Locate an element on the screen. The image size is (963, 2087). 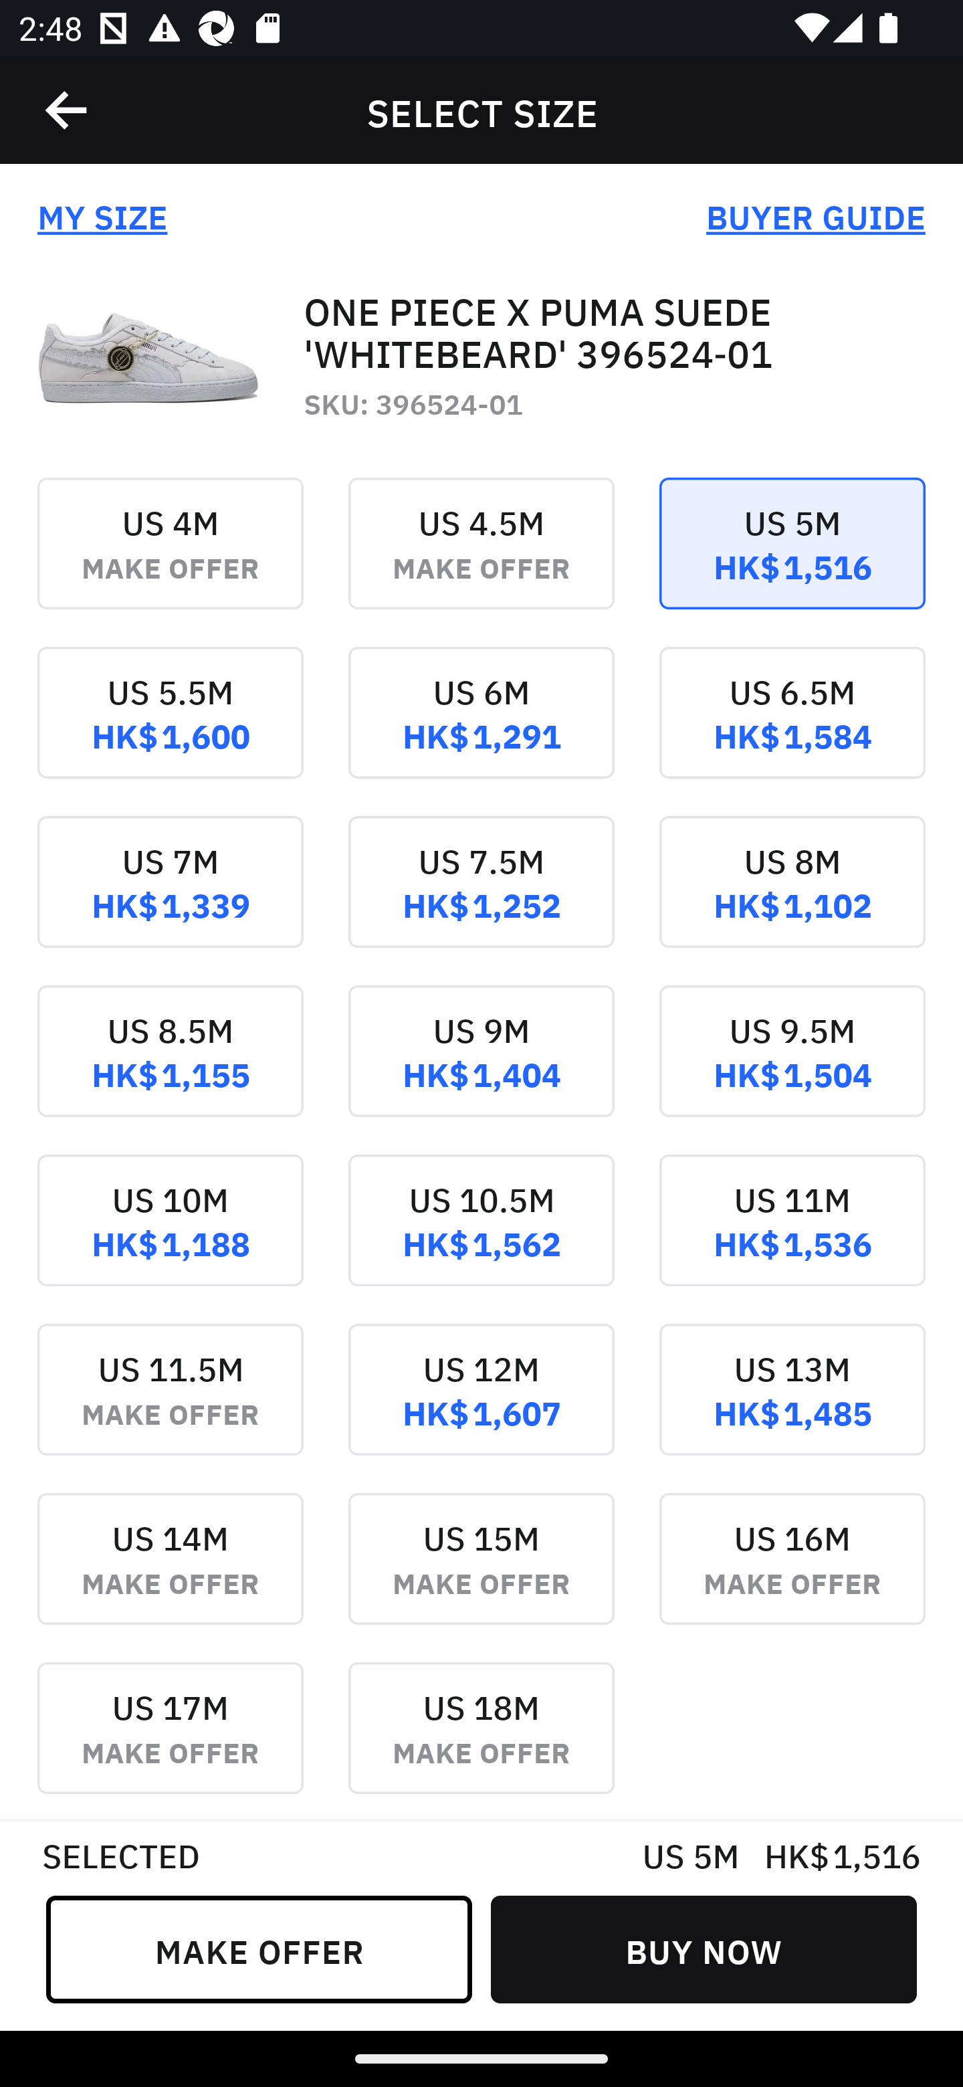
US 5.5M HK$ 1,600 is located at coordinates (170, 731).